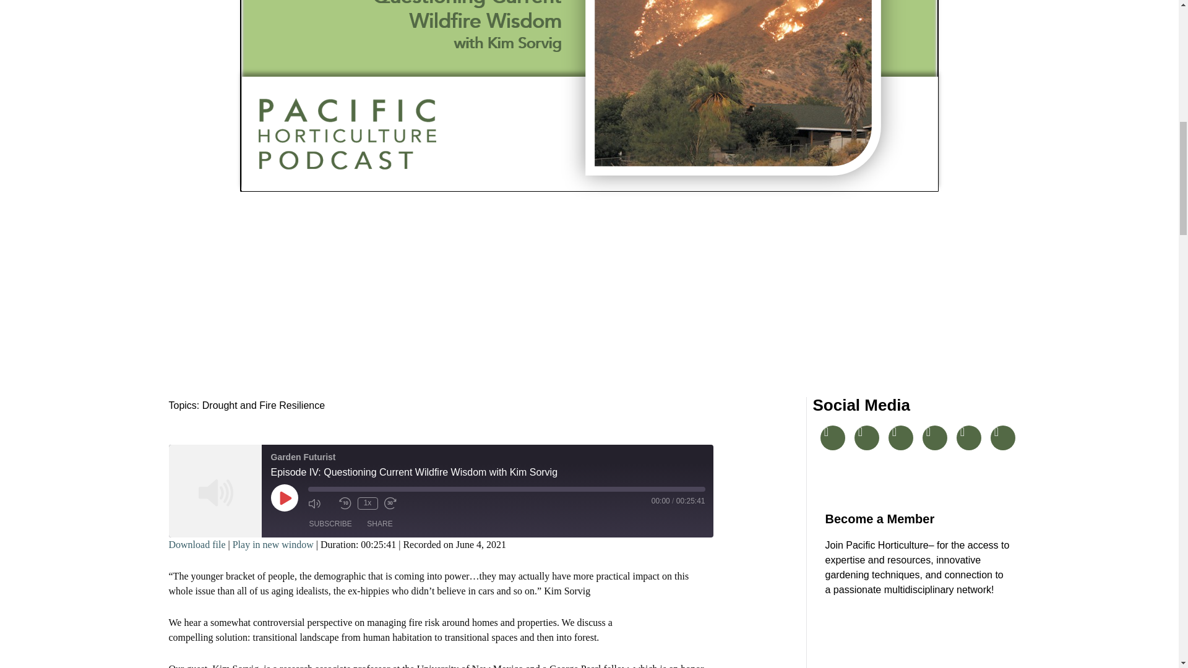 Image resolution: width=1188 pixels, height=668 pixels. I want to click on Subscribe, so click(330, 525).